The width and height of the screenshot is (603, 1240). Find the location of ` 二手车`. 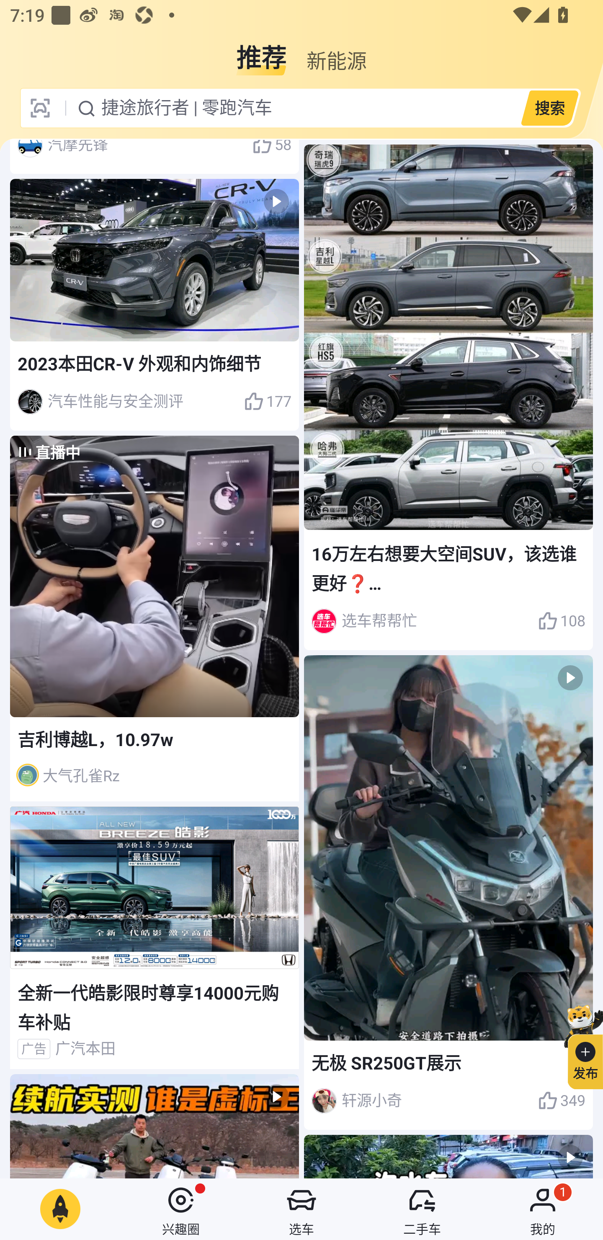

 二手车 is located at coordinates (422, 1209).